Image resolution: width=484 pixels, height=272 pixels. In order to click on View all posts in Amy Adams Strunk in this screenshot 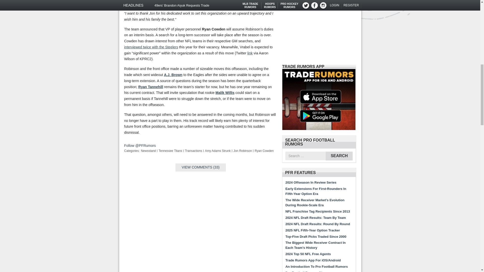, I will do `click(218, 151)`.